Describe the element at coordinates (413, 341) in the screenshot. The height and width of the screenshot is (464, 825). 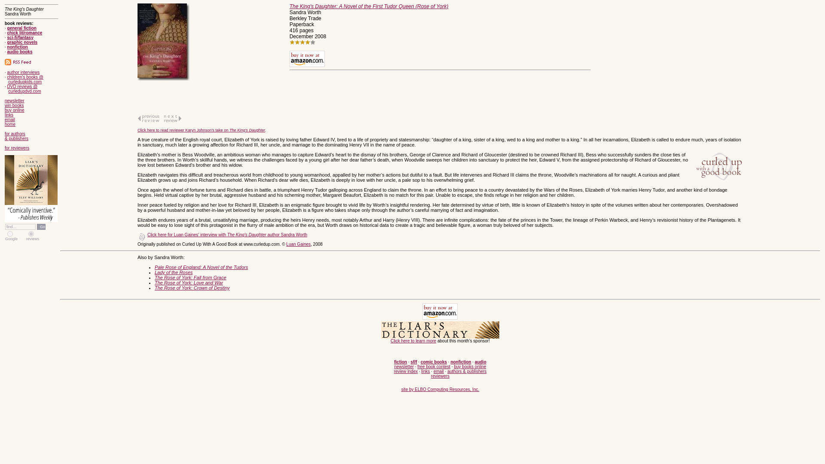
I see `Click here to learn more` at that location.